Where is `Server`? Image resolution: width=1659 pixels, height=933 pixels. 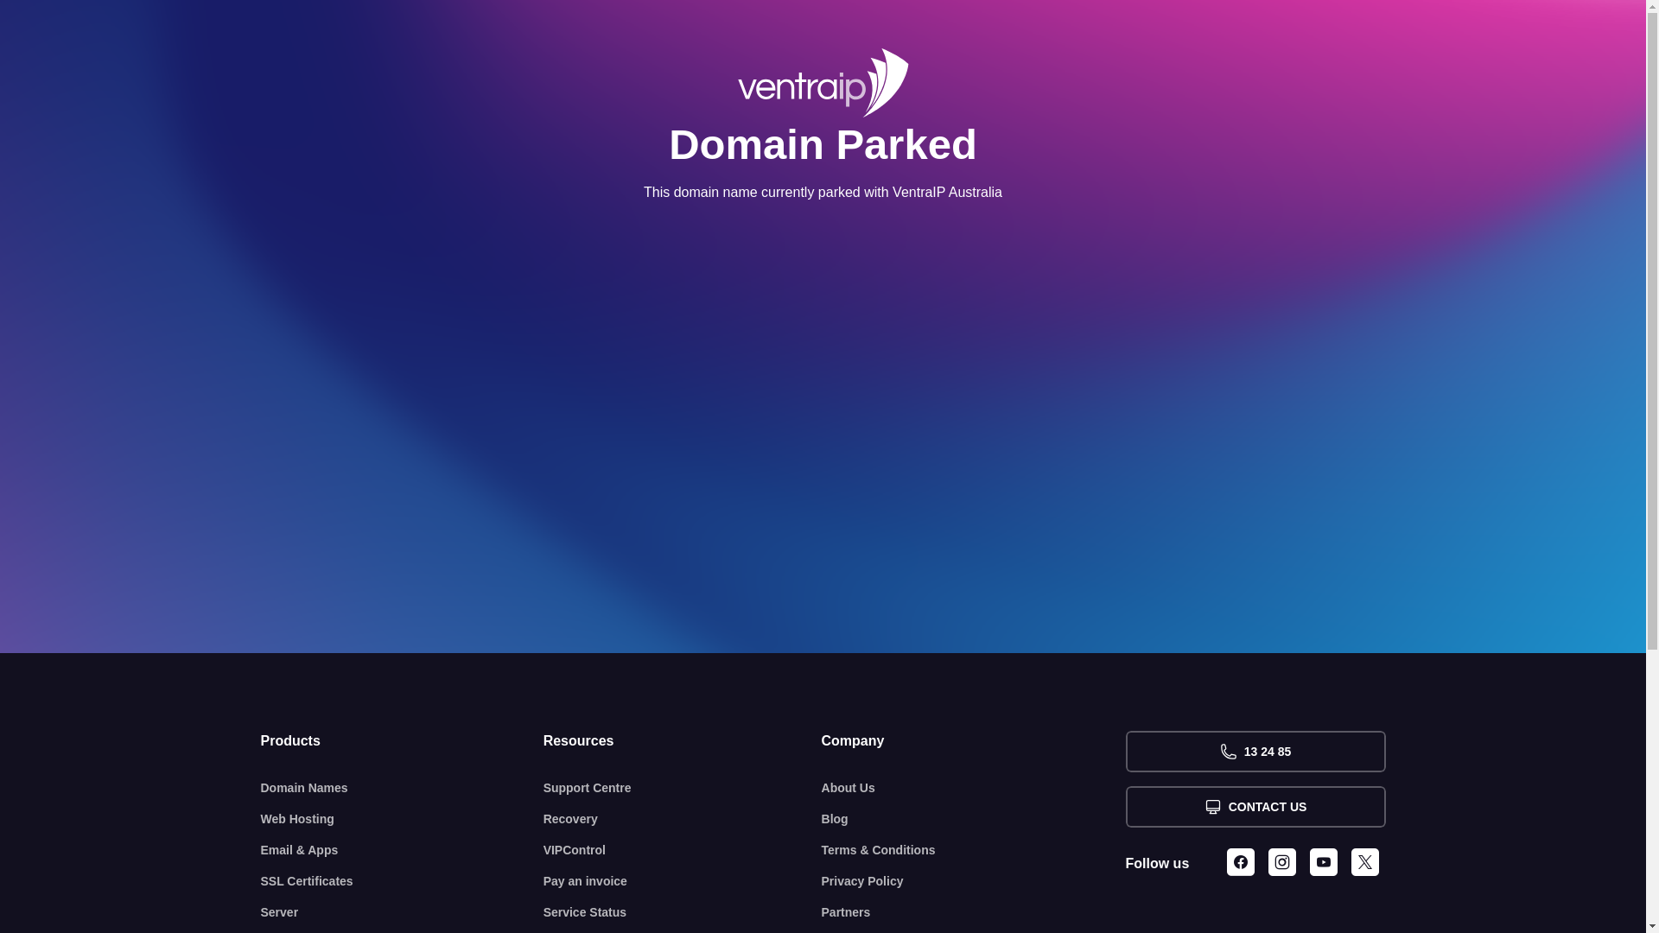
Server is located at coordinates (403, 912).